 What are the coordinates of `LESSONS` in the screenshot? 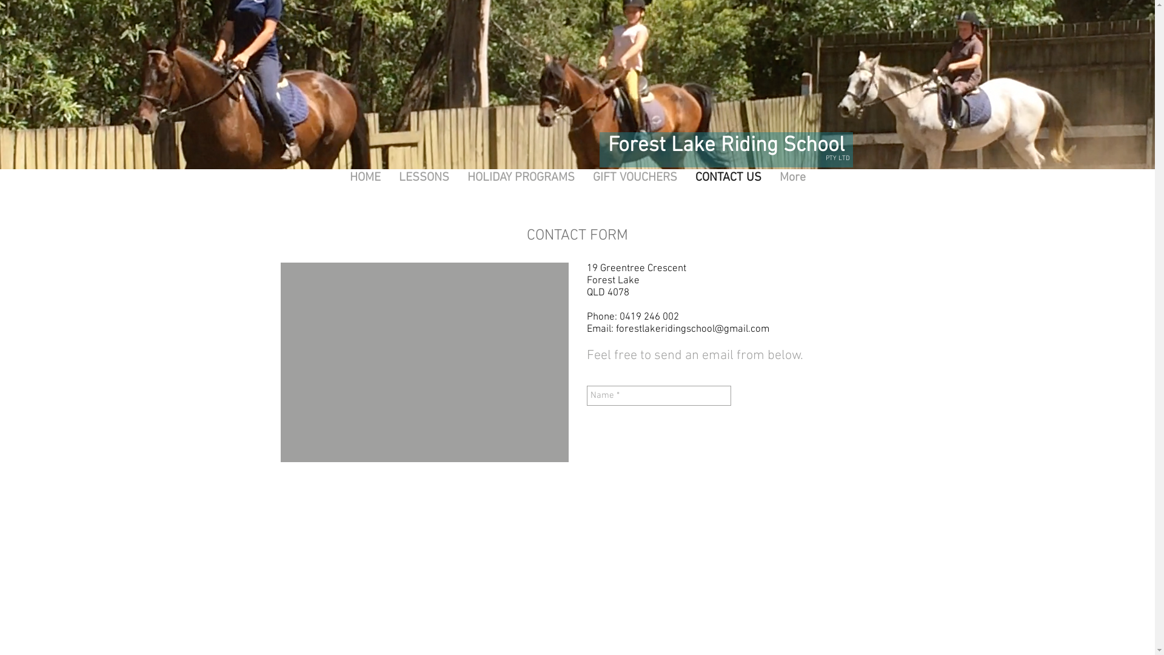 It's located at (423, 187).